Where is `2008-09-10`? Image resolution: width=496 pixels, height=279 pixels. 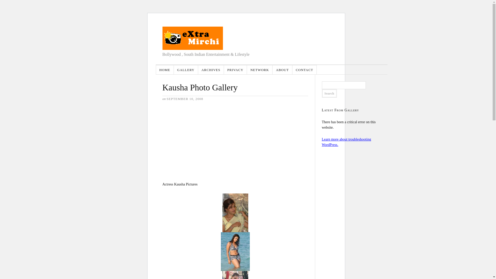
2008-09-10 is located at coordinates (185, 99).